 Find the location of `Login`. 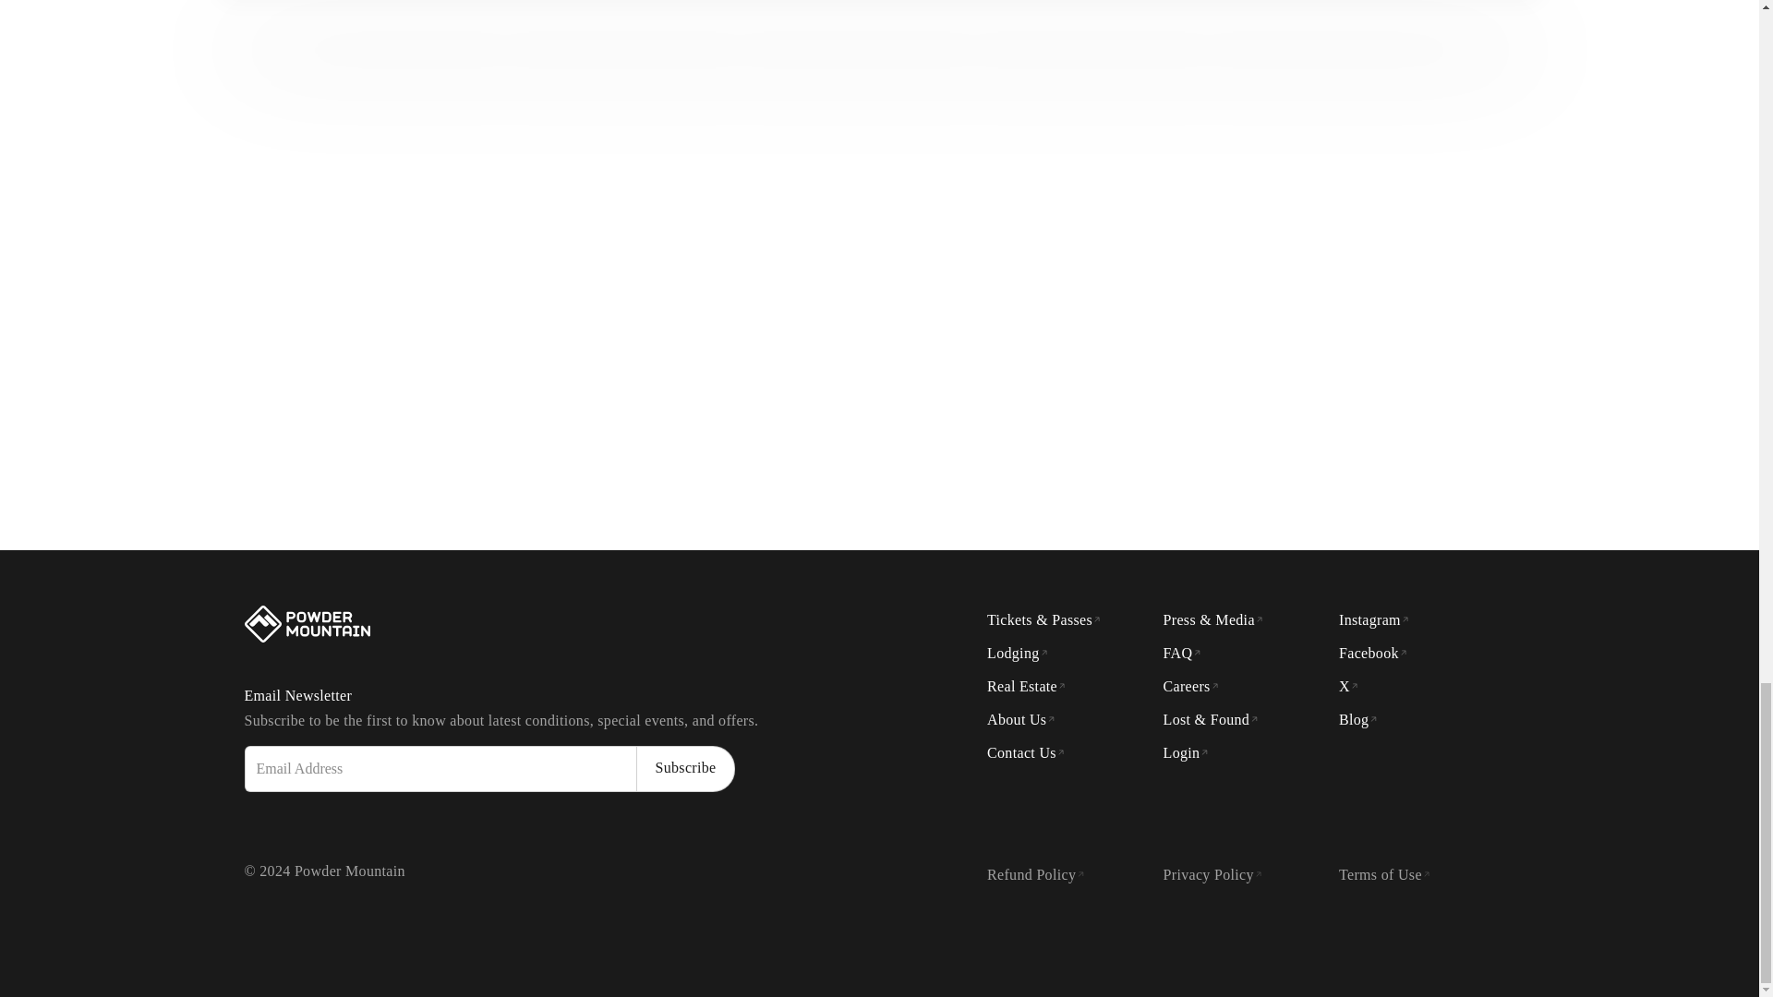

Login is located at coordinates (1186, 753).